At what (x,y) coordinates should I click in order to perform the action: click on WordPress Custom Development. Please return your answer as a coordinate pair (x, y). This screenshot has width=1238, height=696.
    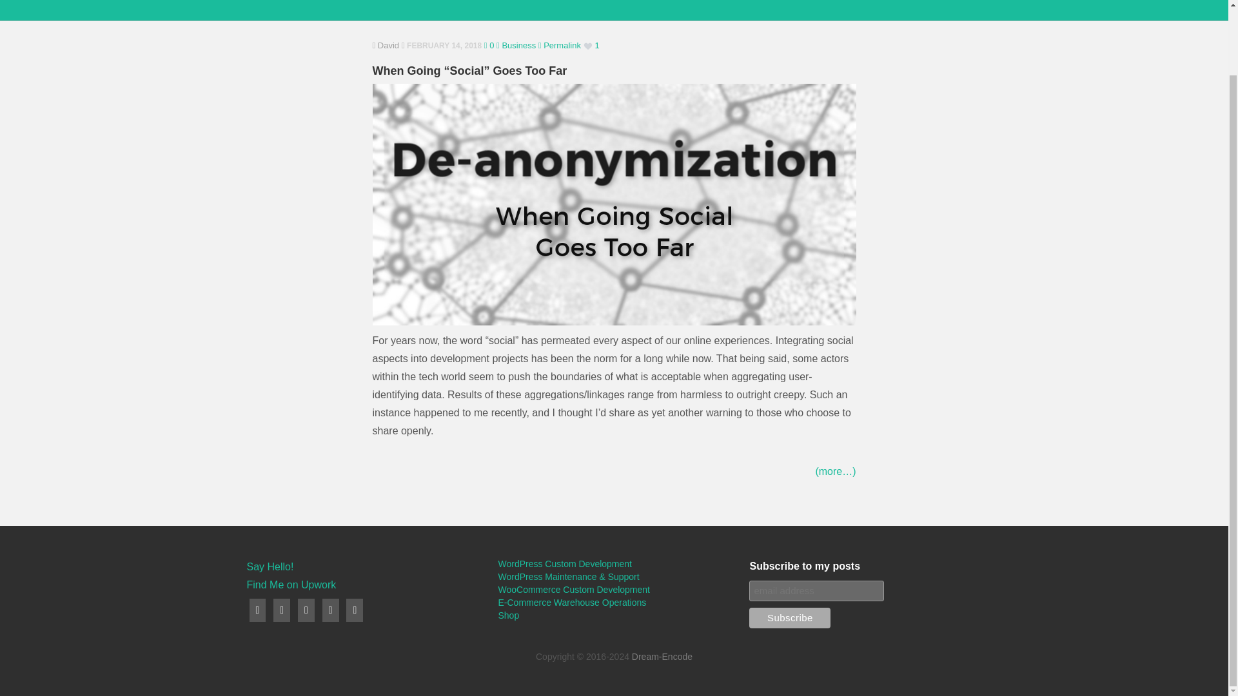
    Looking at the image, I should click on (564, 564).